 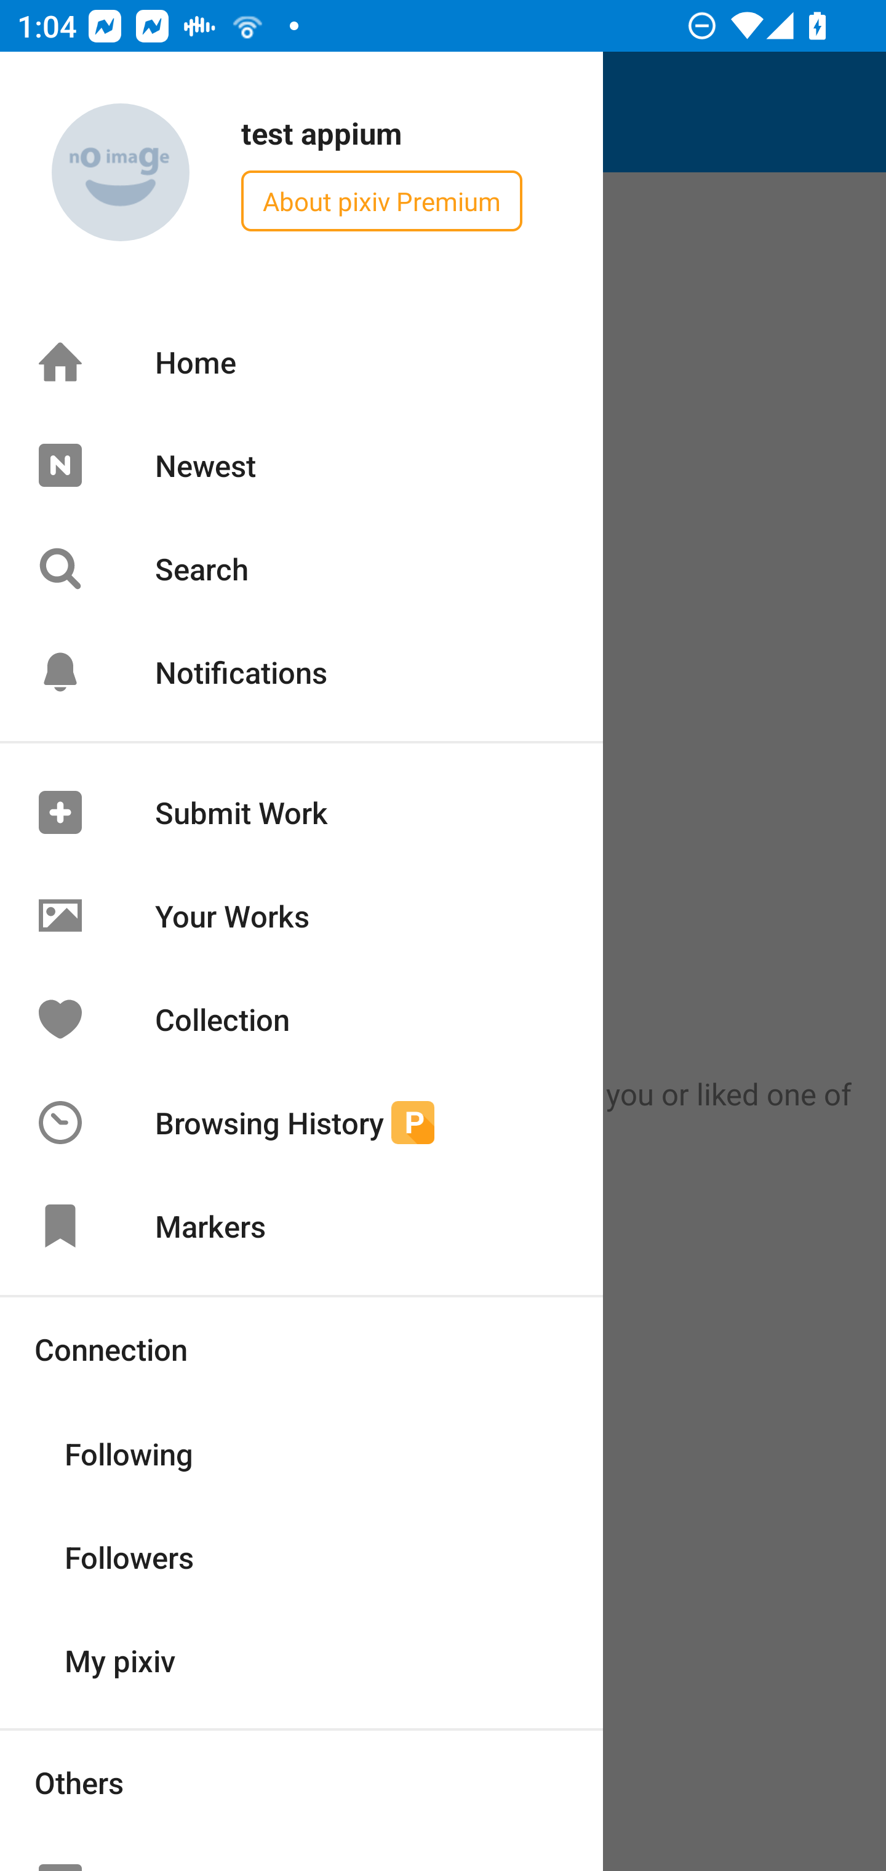 What do you see at coordinates (301, 173) in the screenshot?
I see `test appium About pixiv Premium` at bounding box center [301, 173].